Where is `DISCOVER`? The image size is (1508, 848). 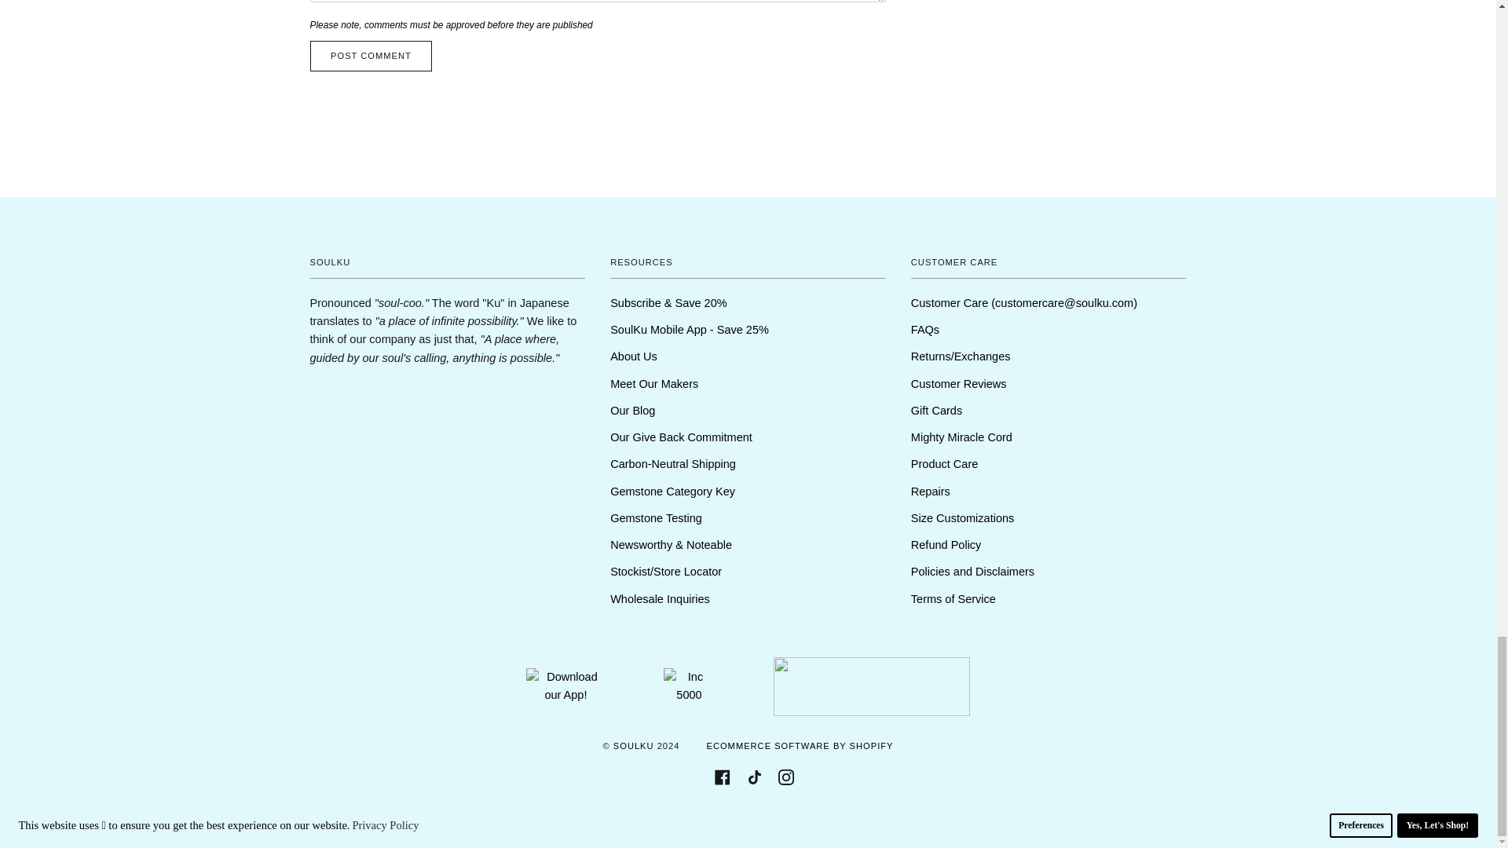
DISCOVER is located at coordinates (655, 813).